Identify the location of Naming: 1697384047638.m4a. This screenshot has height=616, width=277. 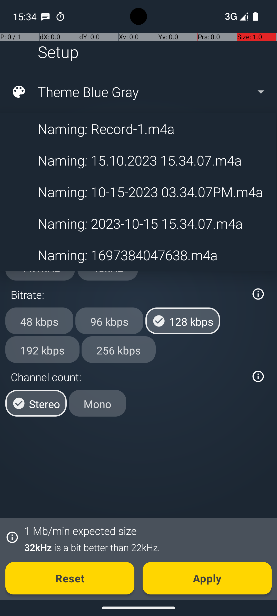
(138, 255).